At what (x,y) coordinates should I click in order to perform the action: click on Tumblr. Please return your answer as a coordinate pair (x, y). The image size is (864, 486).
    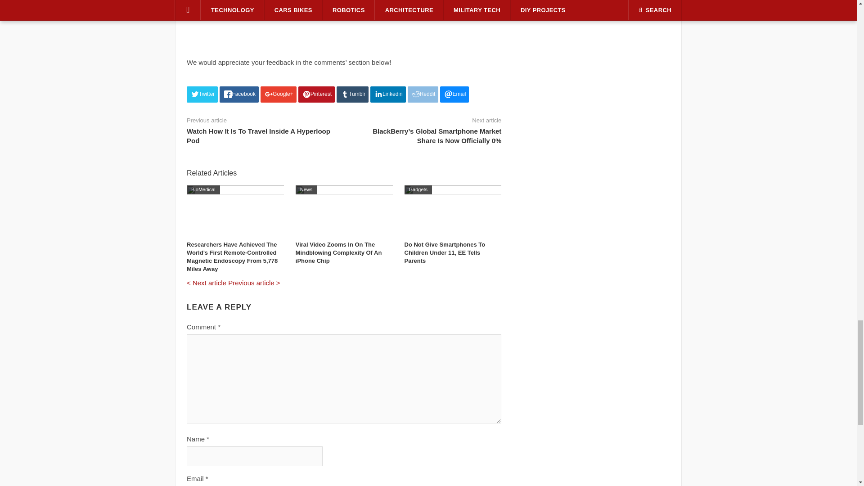
    Looking at the image, I should click on (353, 94).